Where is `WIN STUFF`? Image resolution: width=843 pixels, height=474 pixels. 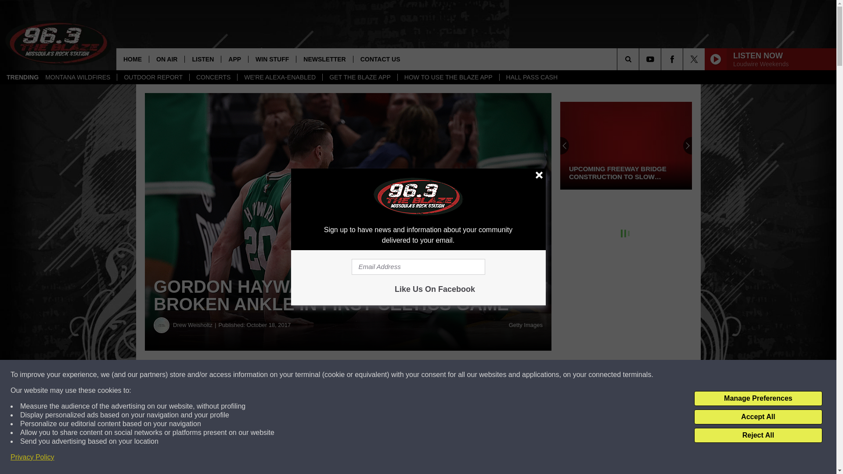 WIN STUFF is located at coordinates (271, 59).